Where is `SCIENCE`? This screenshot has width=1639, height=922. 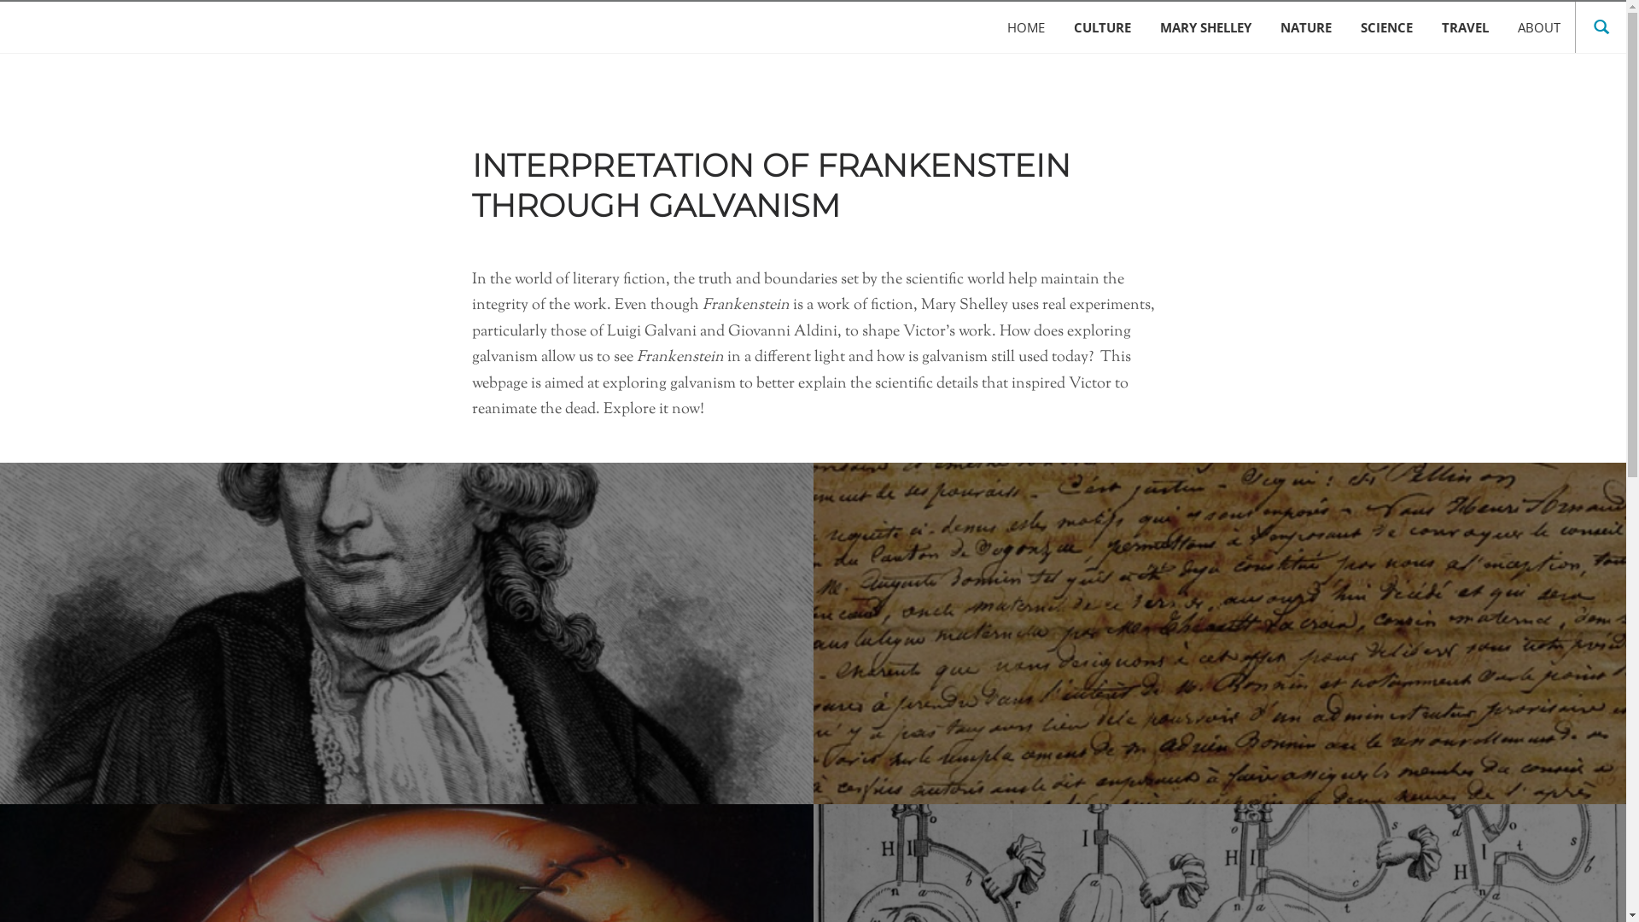
SCIENCE is located at coordinates (1386, 27).